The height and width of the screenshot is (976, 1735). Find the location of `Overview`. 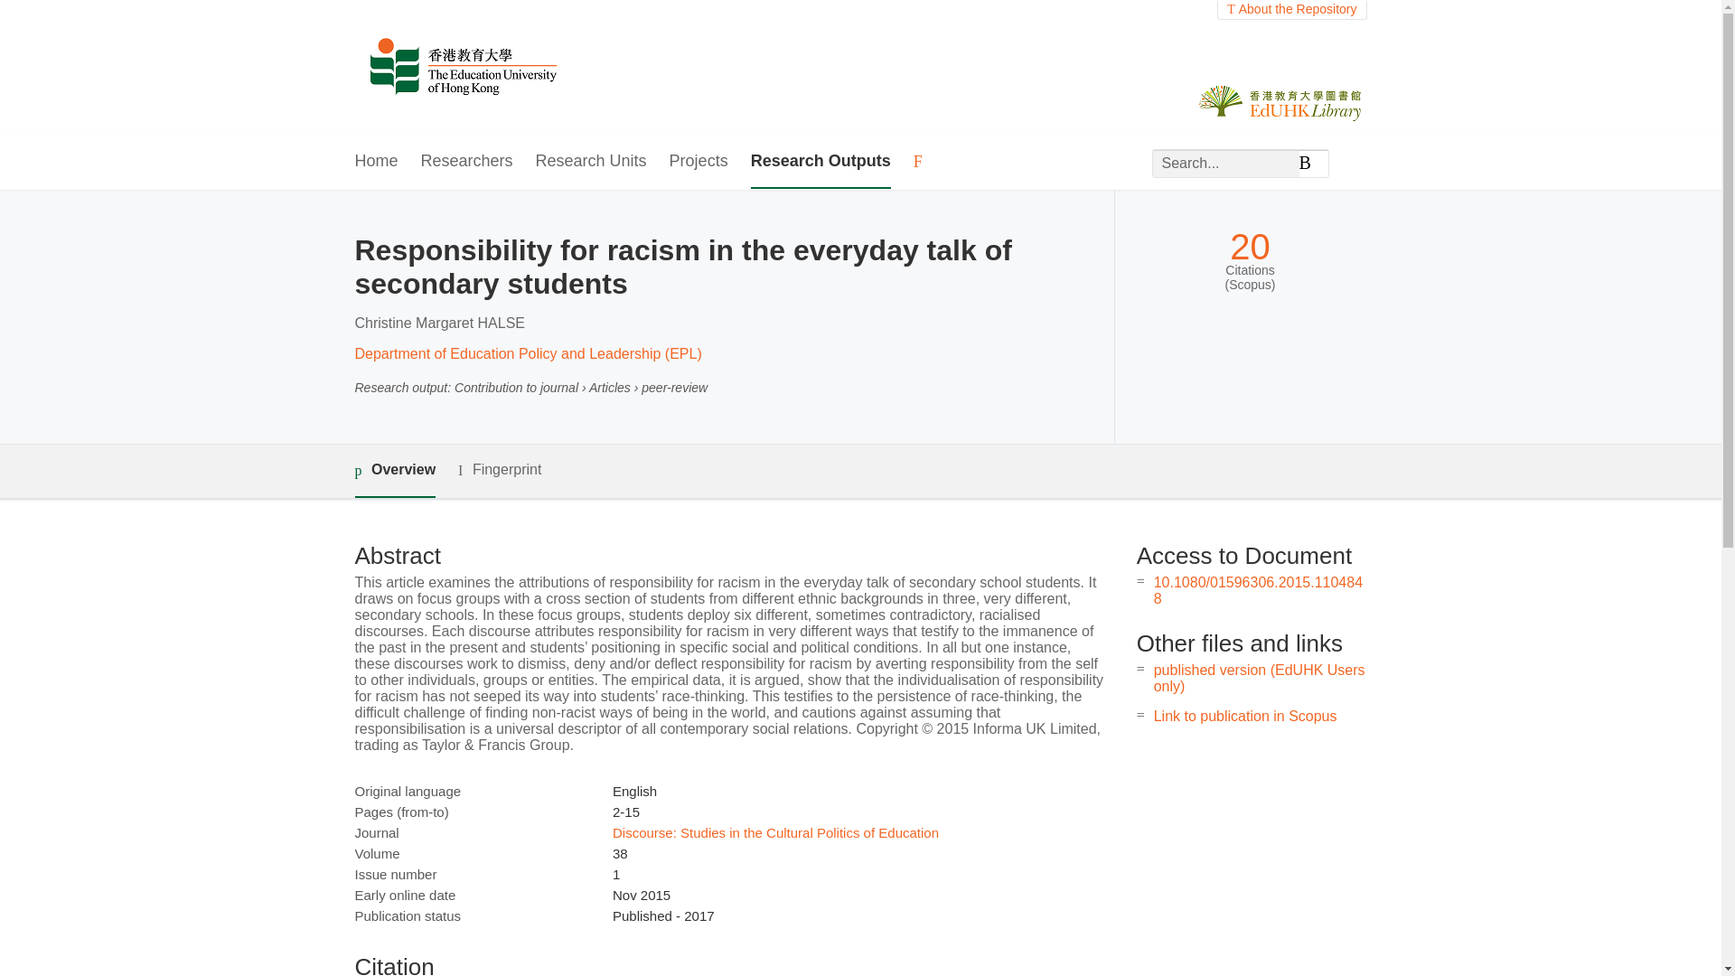

Overview is located at coordinates (394, 471).